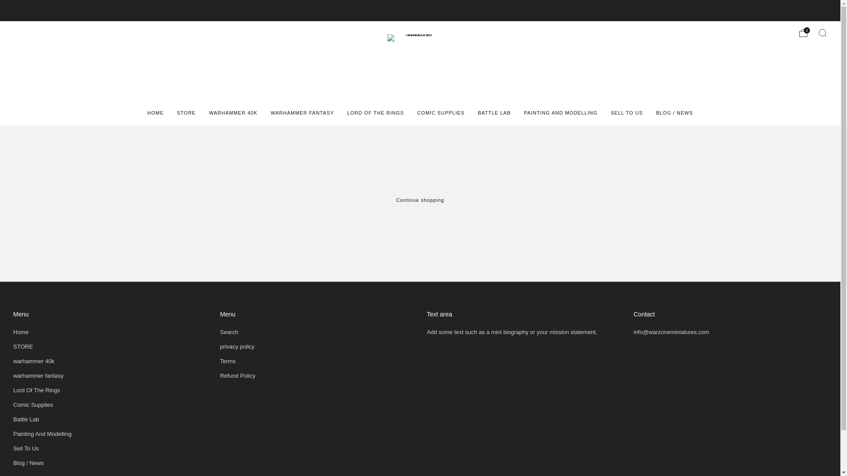  What do you see at coordinates (233, 113) in the screenshot?
I see `WARHAMMER 40K` at bounding box center [233, 113].